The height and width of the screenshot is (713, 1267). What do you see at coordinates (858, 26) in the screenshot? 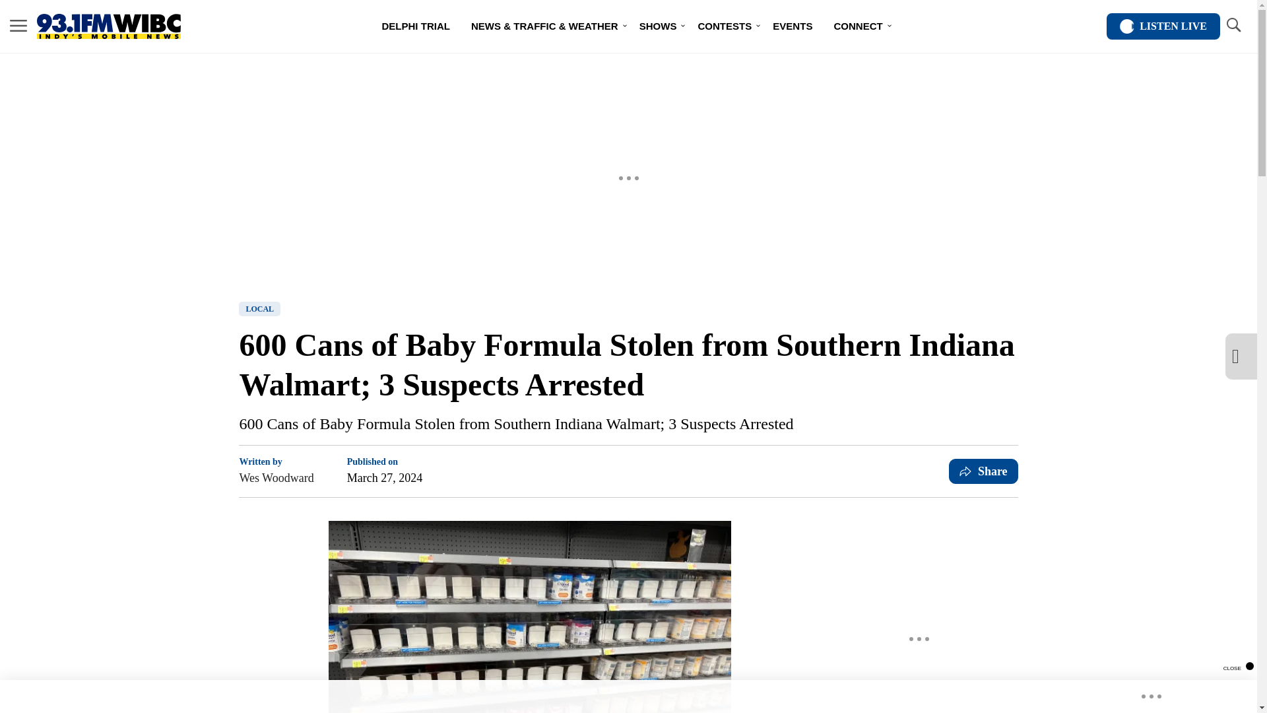
I see `CONNECT` at bounding box center [858, 26].